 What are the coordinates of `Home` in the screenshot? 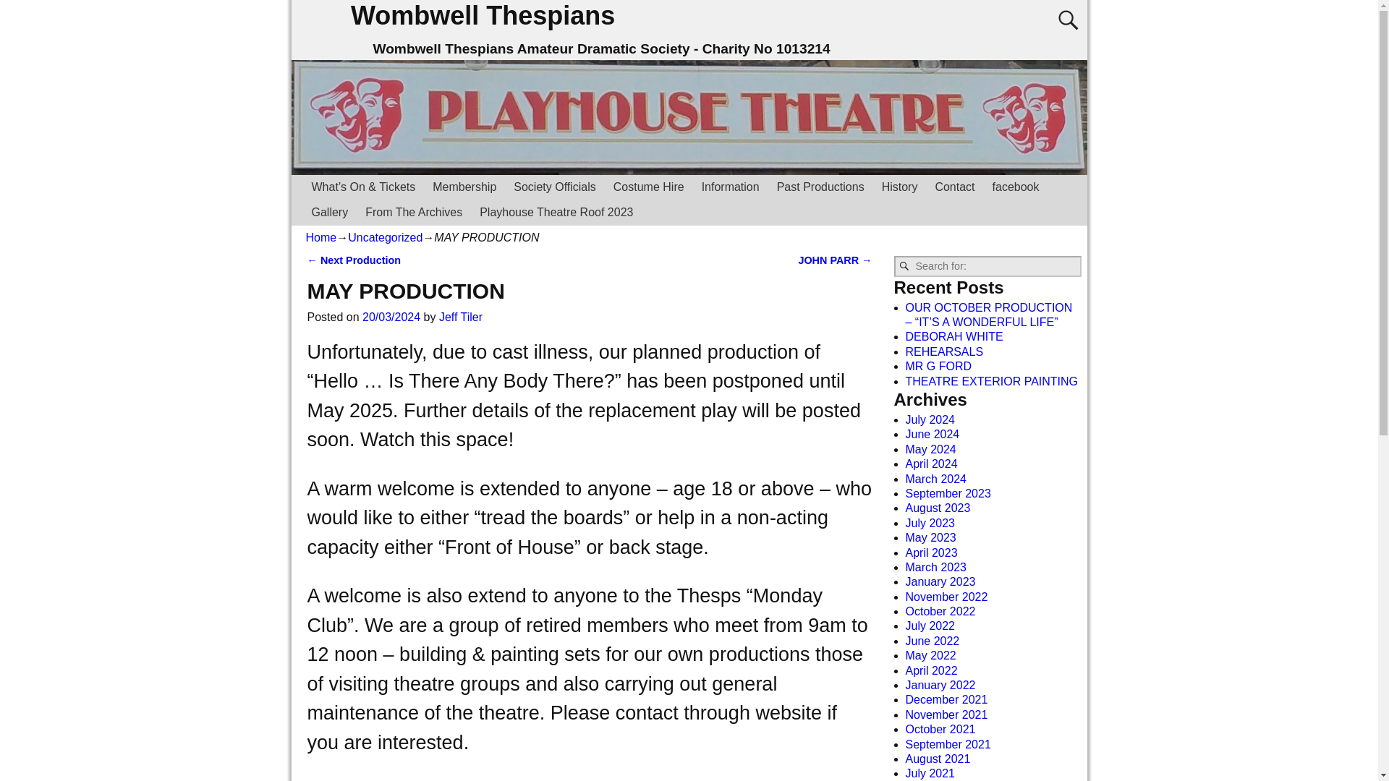 It's located at (320, 237).